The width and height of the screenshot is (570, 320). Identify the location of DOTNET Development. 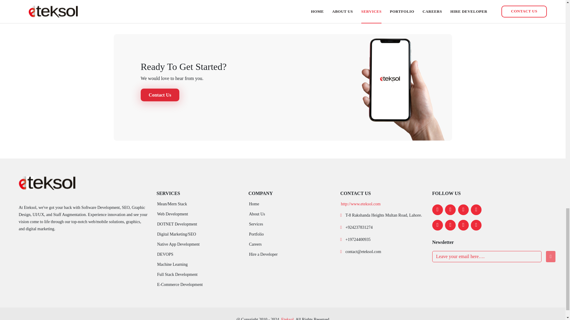
(177, 224).